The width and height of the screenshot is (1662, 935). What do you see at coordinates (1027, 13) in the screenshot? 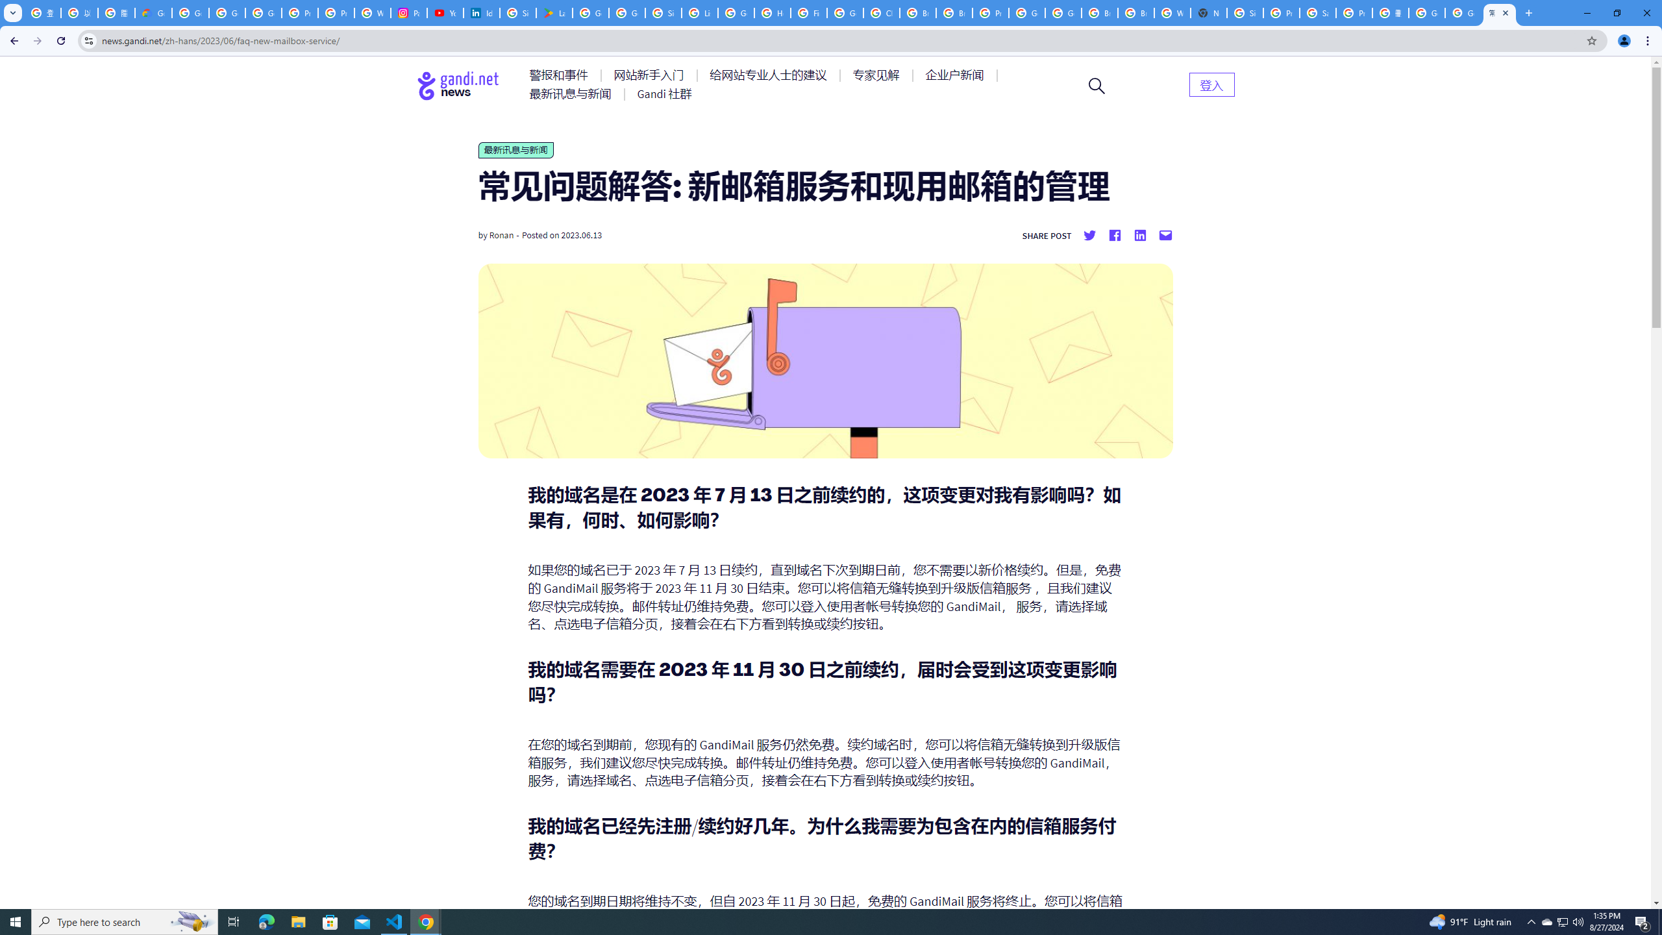
I see `Google Cloud Platform` at bounding box center [1027, 13].